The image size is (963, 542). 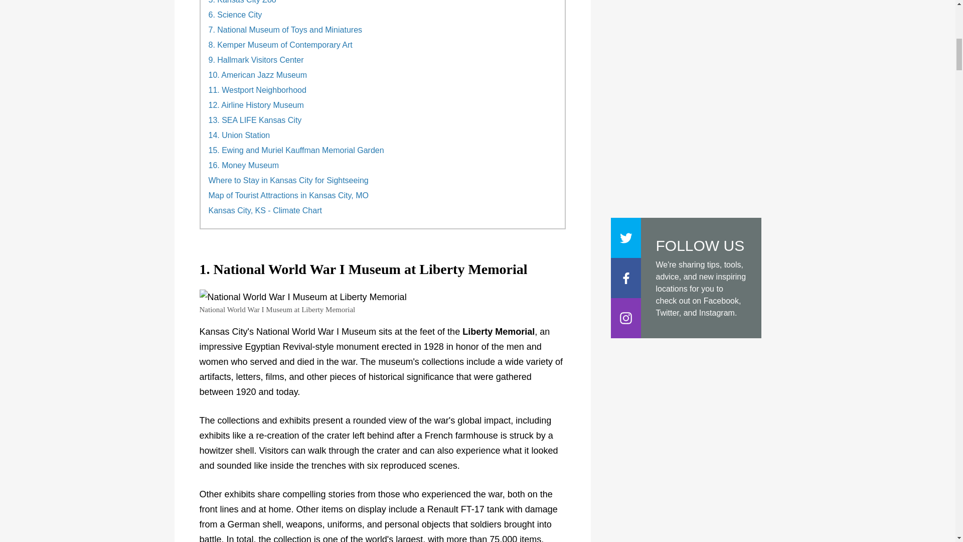 What do you see at coordinates (255, 120) in the screenshot?
I see `13. SEA LIFE Kansas City` at bounding box center [255, 120].